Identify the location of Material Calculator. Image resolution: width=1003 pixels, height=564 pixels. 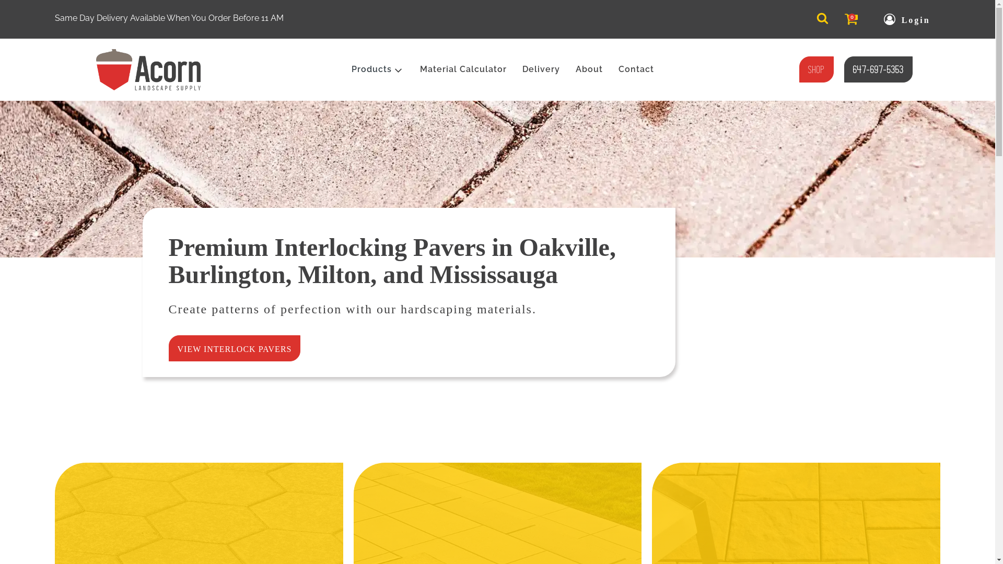
(463, 69).